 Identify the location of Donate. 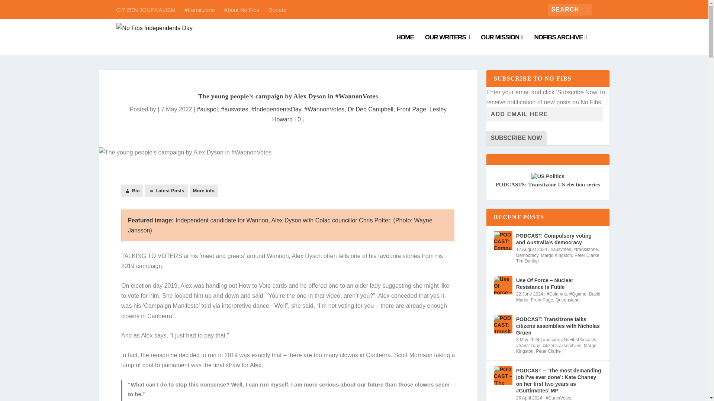
(277, 9).